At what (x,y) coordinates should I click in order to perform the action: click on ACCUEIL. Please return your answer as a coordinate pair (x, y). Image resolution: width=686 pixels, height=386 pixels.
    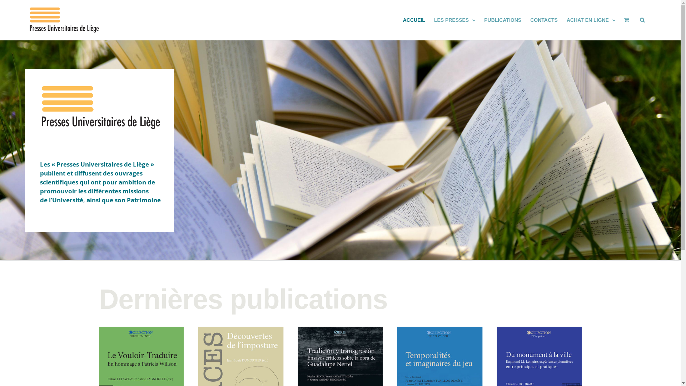
    Looking at the image, I should click on (414, 20).